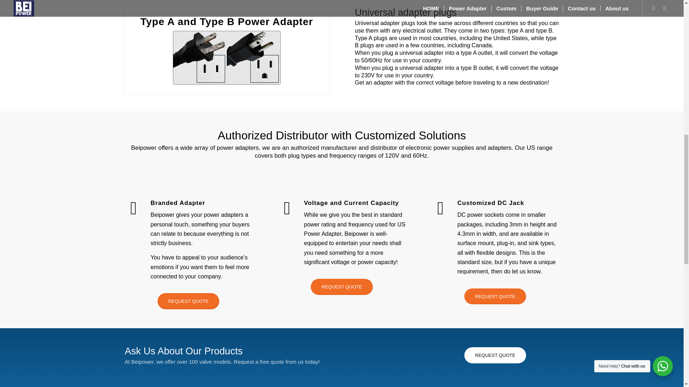 This screenshot has width=689, height=387. What do you see at coordinates (342, 287) in the screenshot?
I see `REQUEST QUOTE` at bounding box center [342, 287].